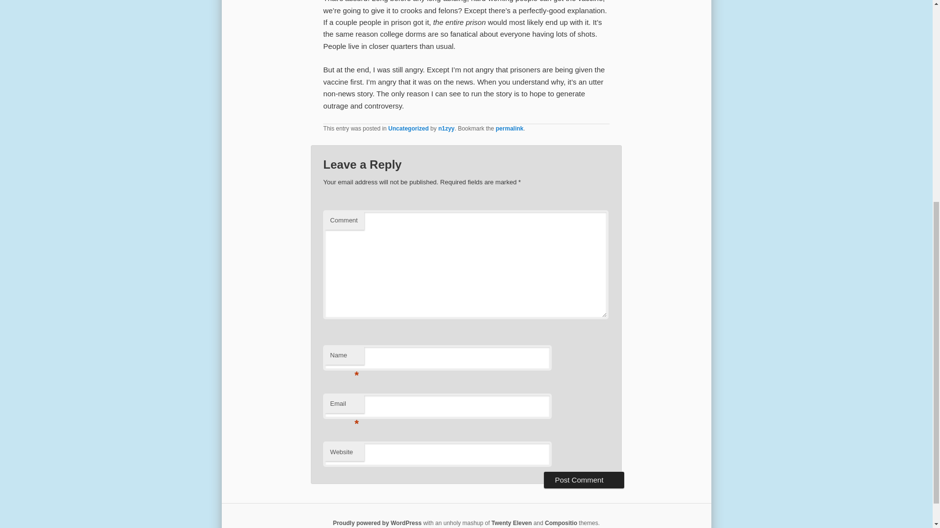 Image resolution: width=940 pixels, height=528 pixels. I want to click on Post Comment, so click(584, 480).